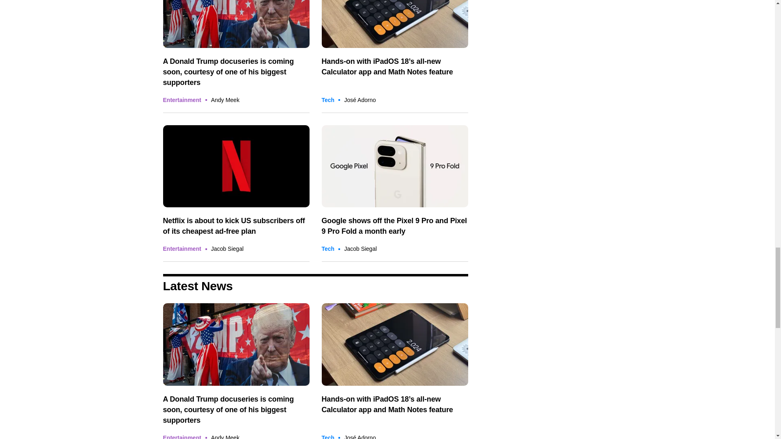 This screenshot has width=781, height=439. I want to click on Posts by Andy Meek, so click(225, 100).